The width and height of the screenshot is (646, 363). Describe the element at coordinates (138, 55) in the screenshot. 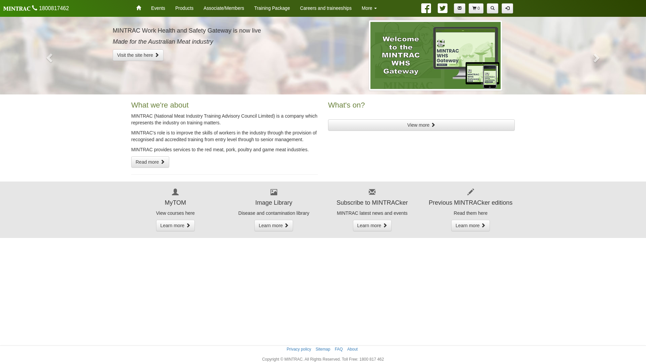

I see `Visit the site here` at that location.